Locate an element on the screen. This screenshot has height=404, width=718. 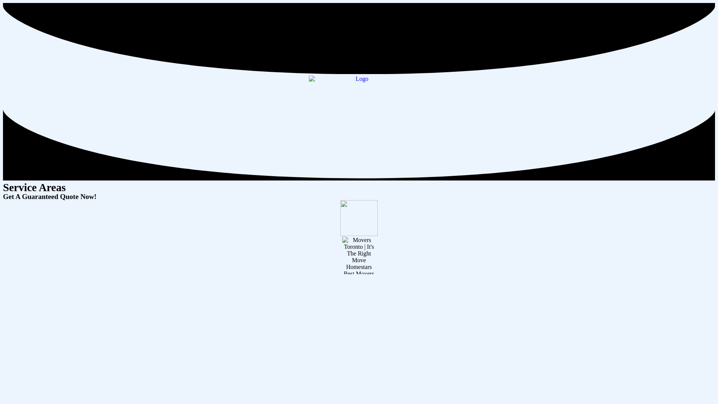
Logo is located at coordinates (359, 87).